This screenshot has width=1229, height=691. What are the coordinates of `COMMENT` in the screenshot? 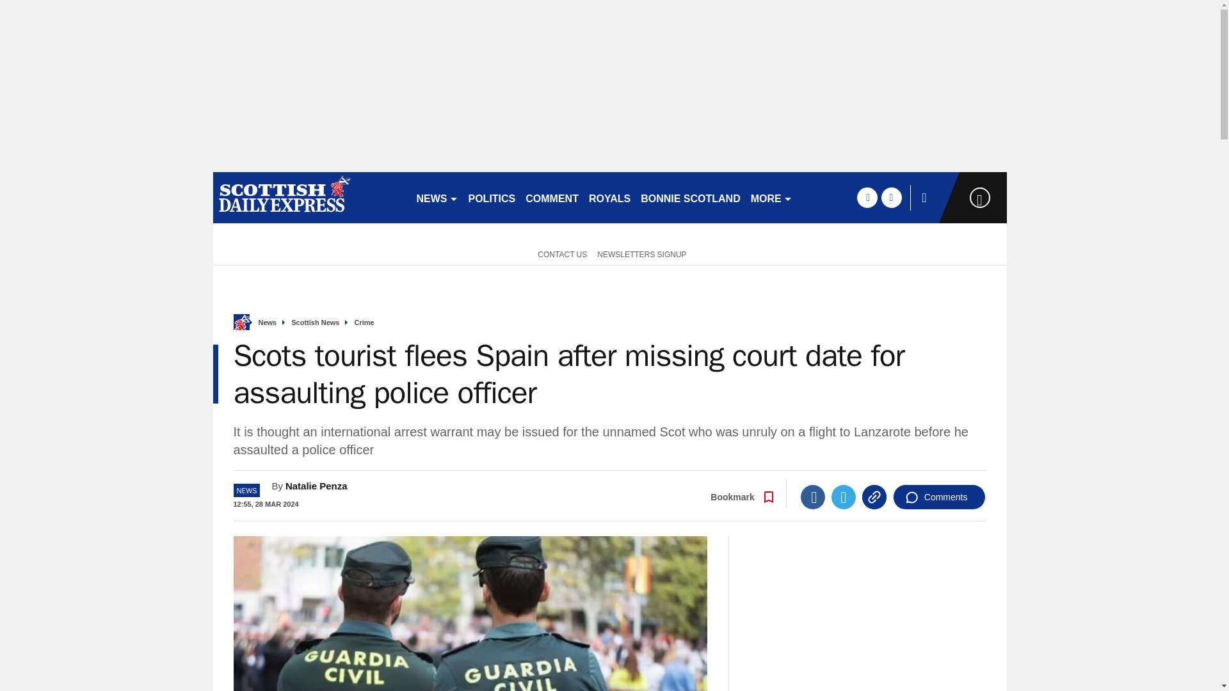 It's located at (552, 197).